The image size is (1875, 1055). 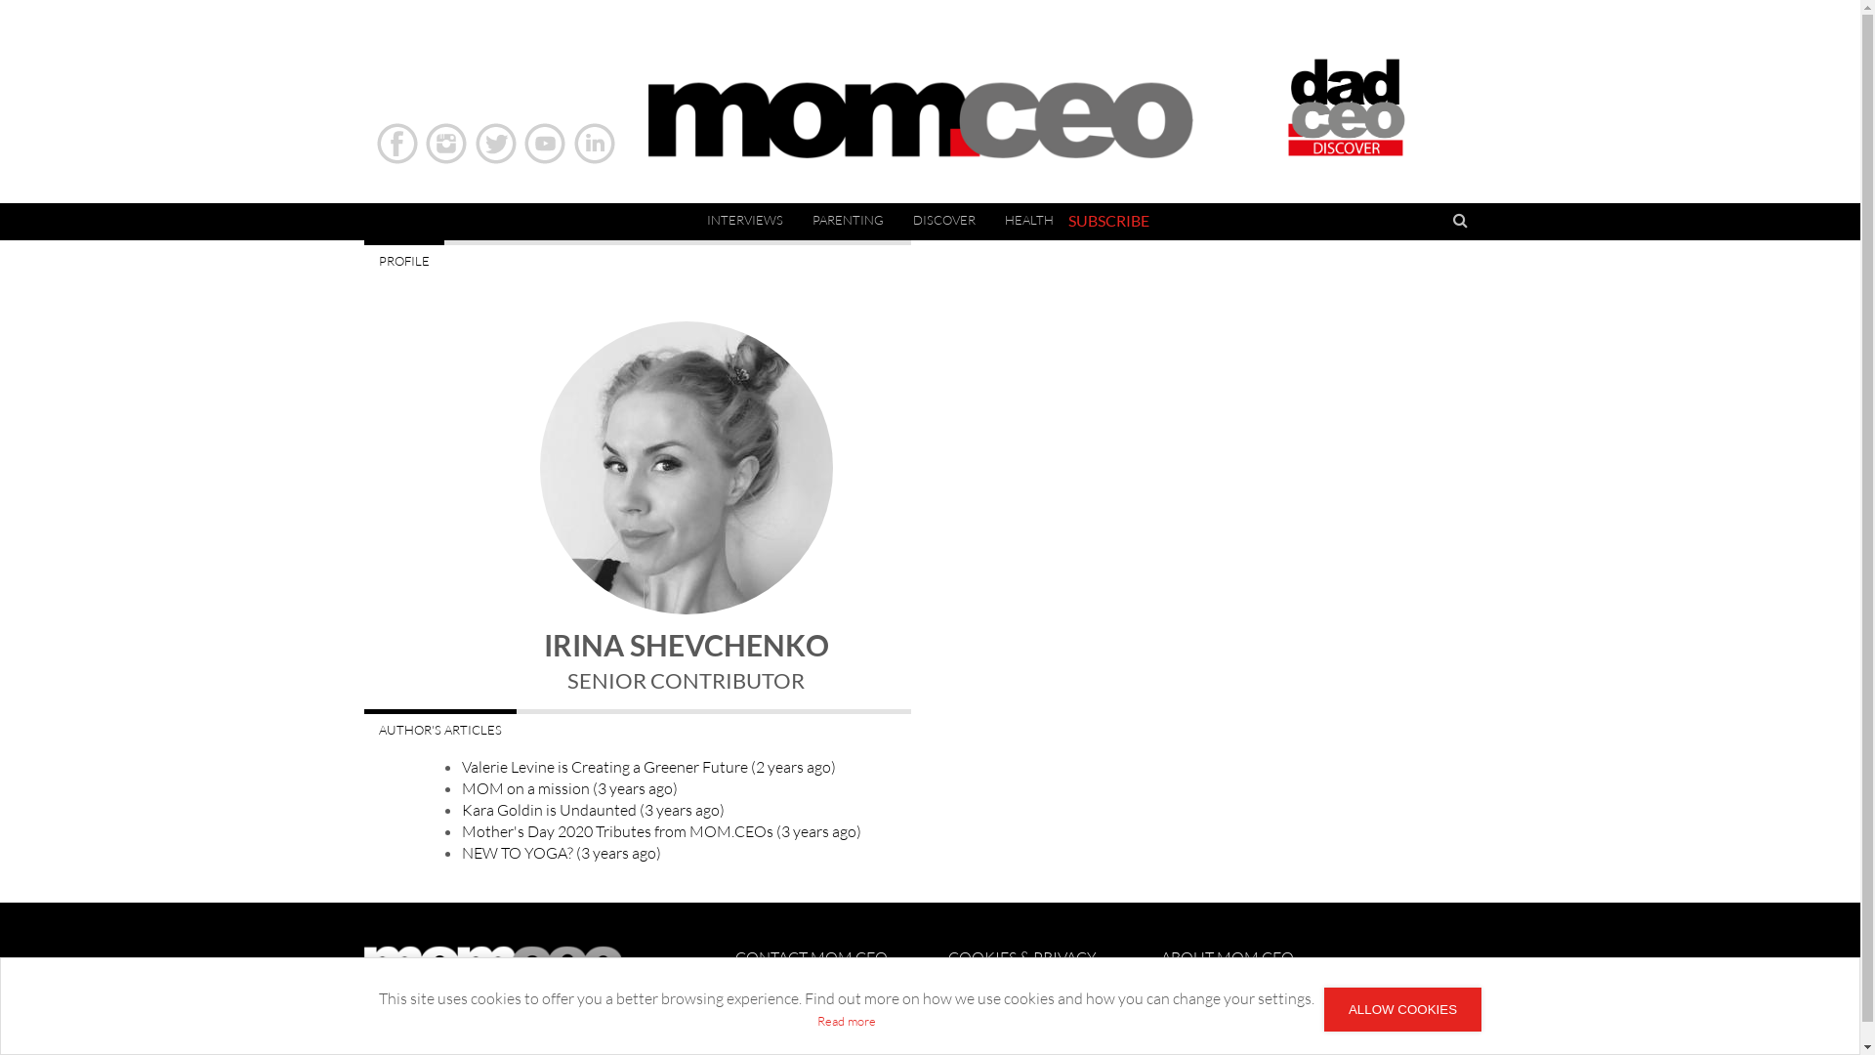 I want to click on Submit, so click(x=1402, y=223).